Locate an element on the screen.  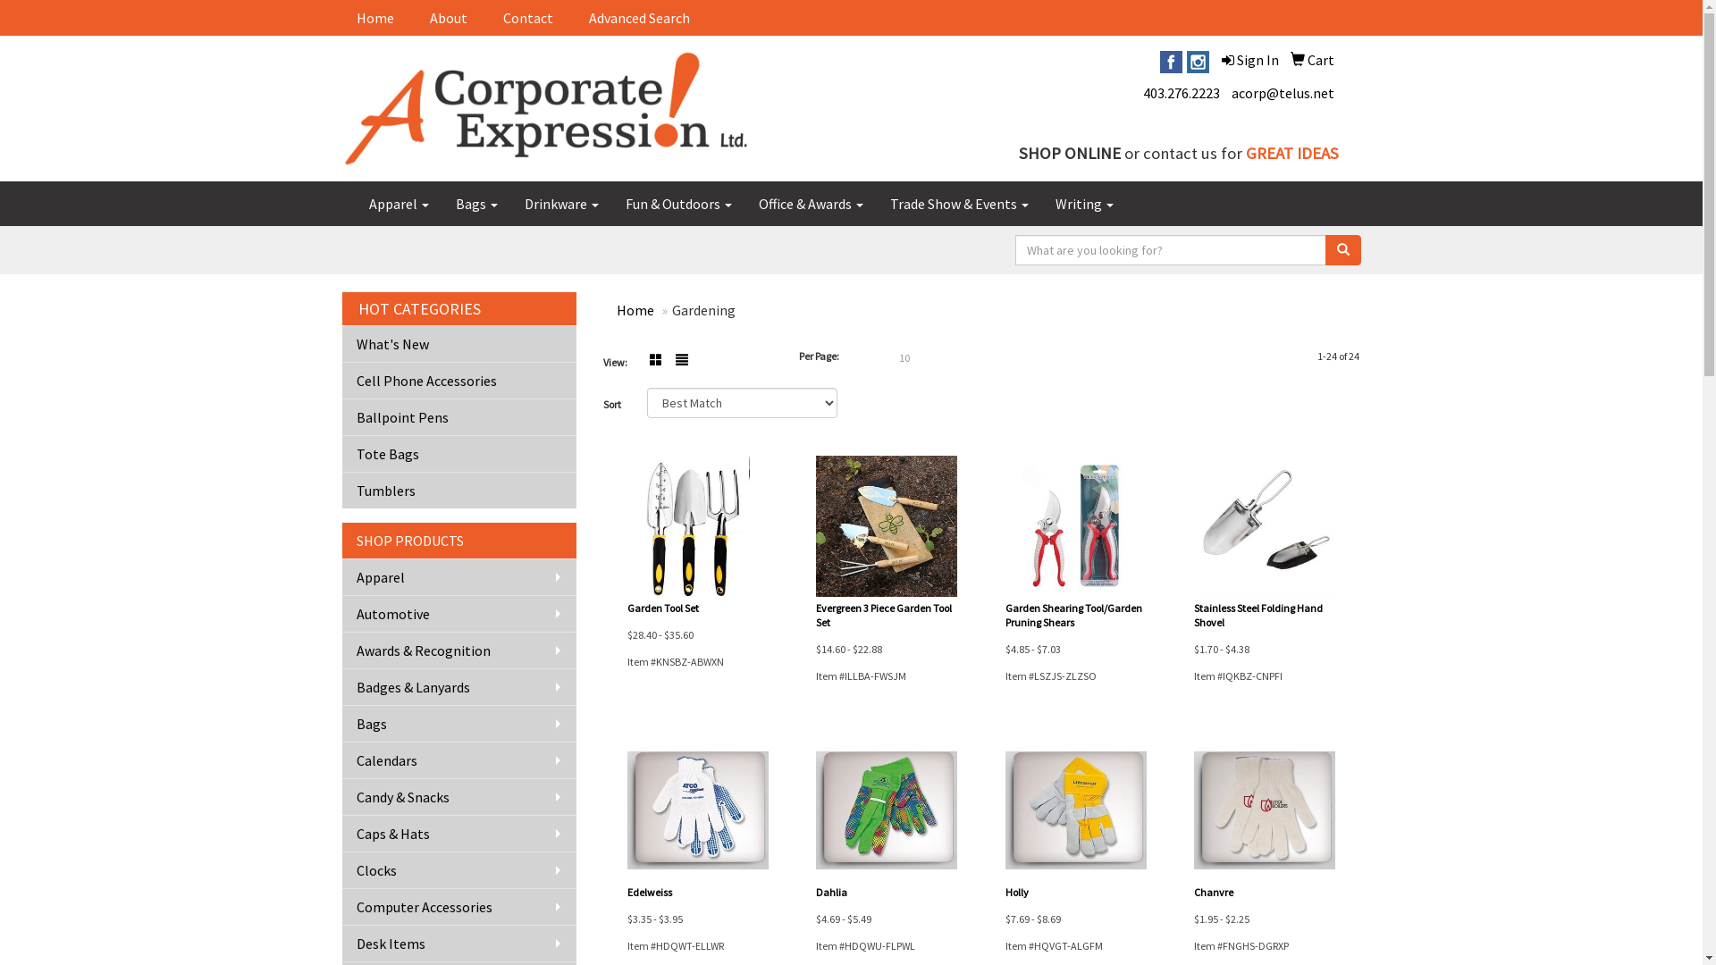
Bags is located at coordinates (475, 204).